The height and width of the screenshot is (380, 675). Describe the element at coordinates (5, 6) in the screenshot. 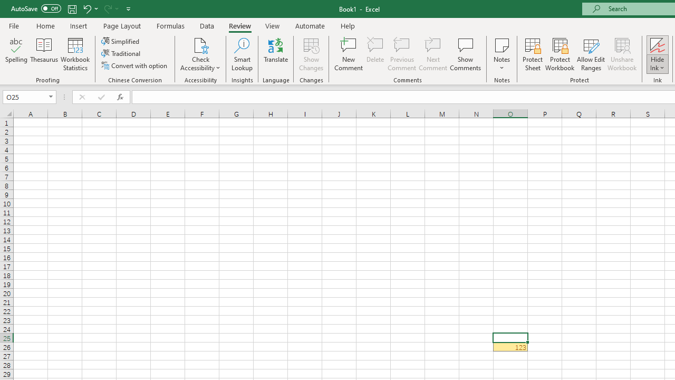

I see `System` at that location.